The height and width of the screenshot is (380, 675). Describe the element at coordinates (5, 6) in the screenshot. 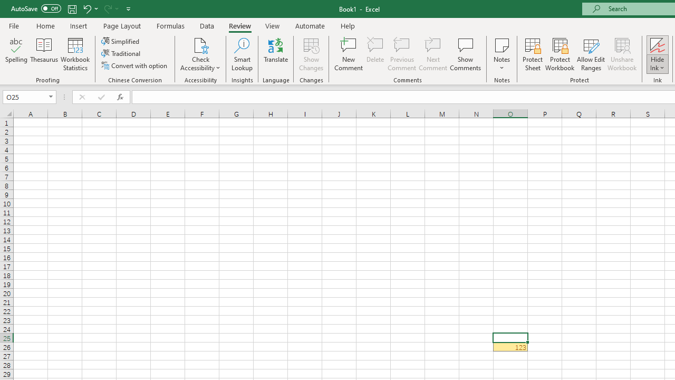

I see `System` at that location.